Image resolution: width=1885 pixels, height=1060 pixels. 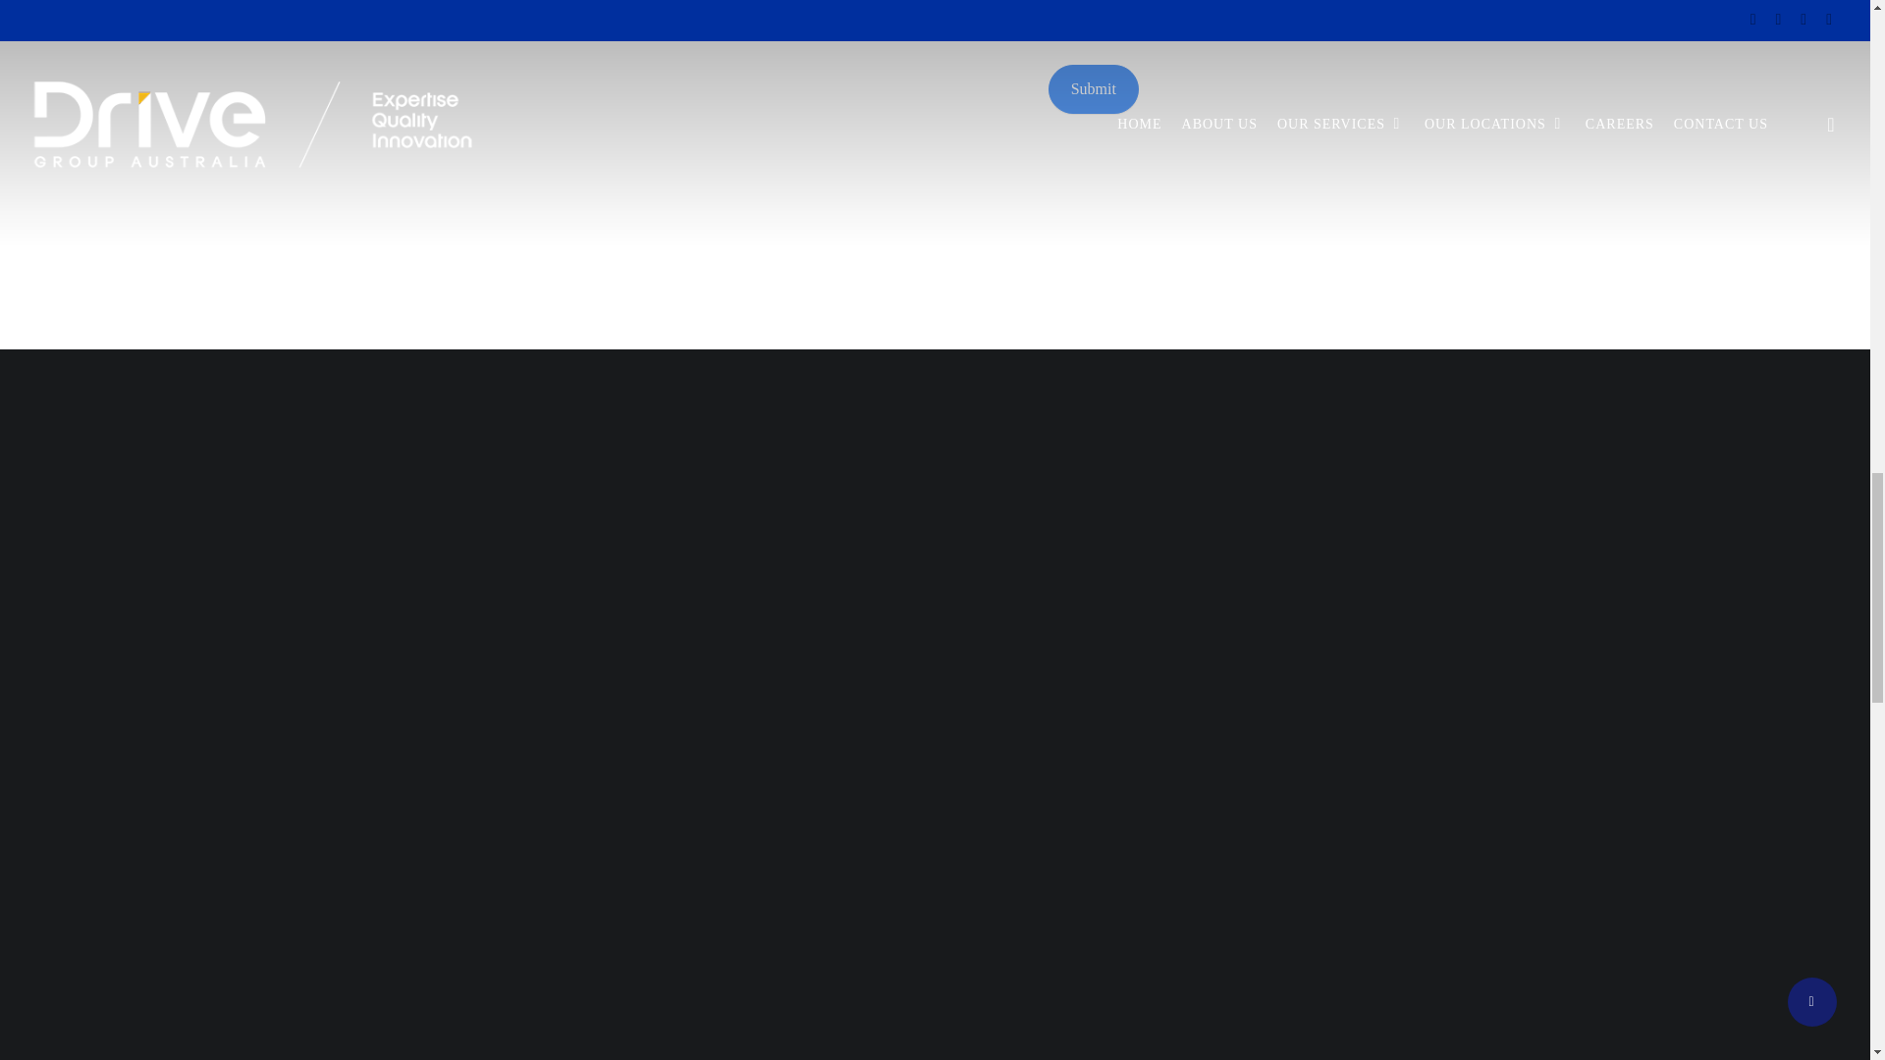 What do you see at coordinates (1093, 88) in the screenshot?
I see `Submit` at bounding box center [1093, 88].